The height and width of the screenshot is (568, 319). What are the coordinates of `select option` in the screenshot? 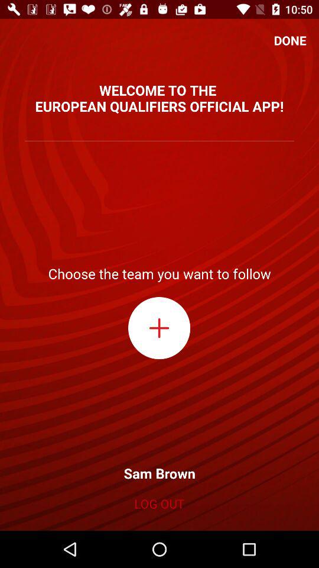 It's located at (159, 328).